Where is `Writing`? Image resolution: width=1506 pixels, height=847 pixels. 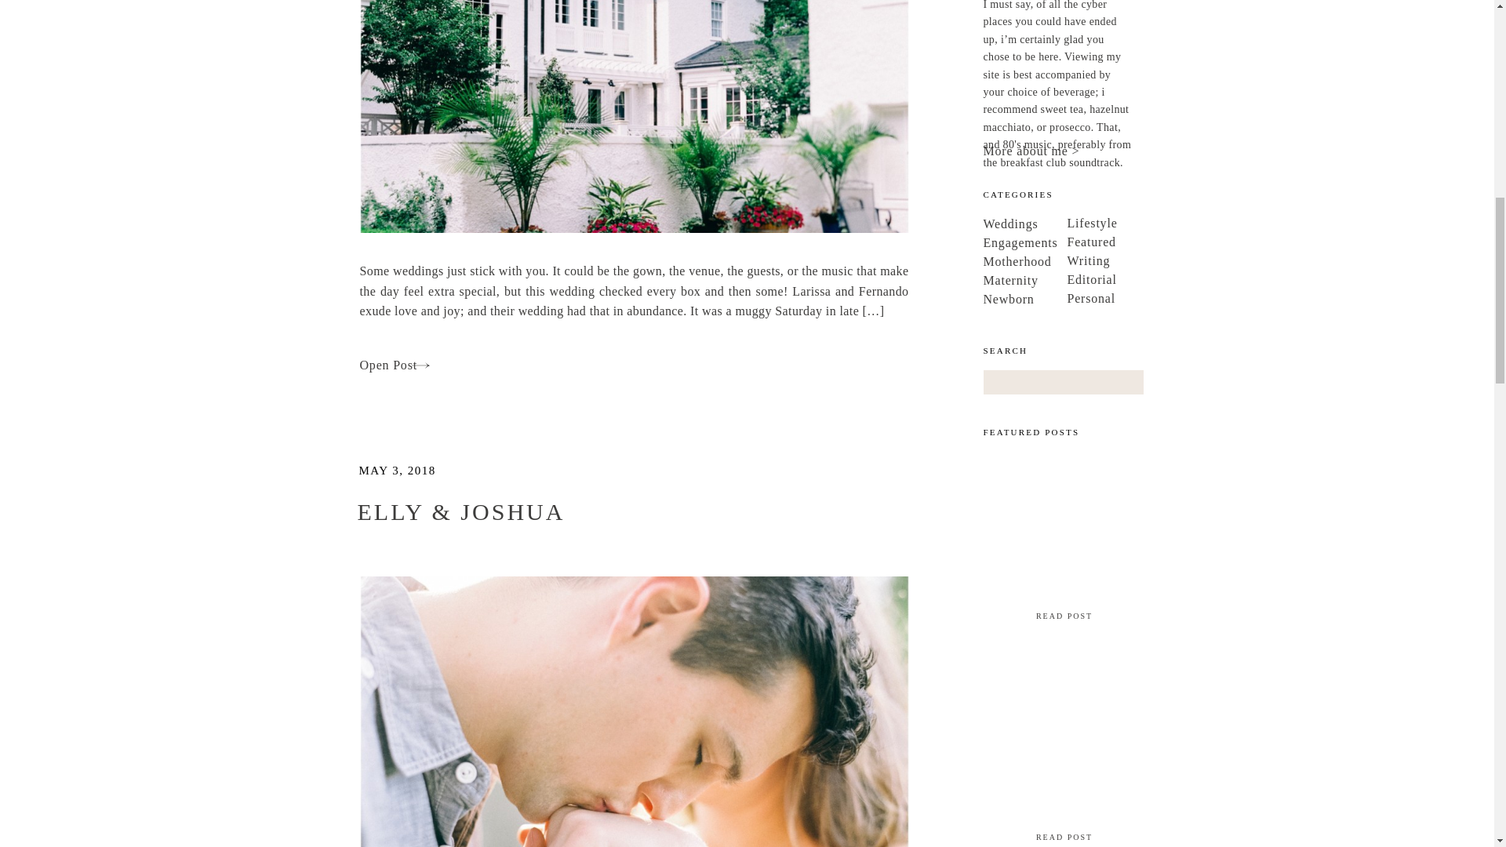
Writing is located at coordinates (1140, 258).